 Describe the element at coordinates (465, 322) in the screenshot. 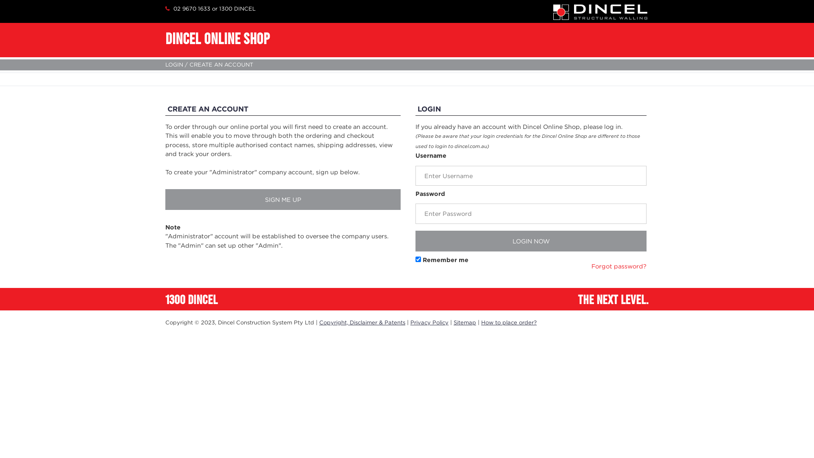

I see `Sitemap` at that location.